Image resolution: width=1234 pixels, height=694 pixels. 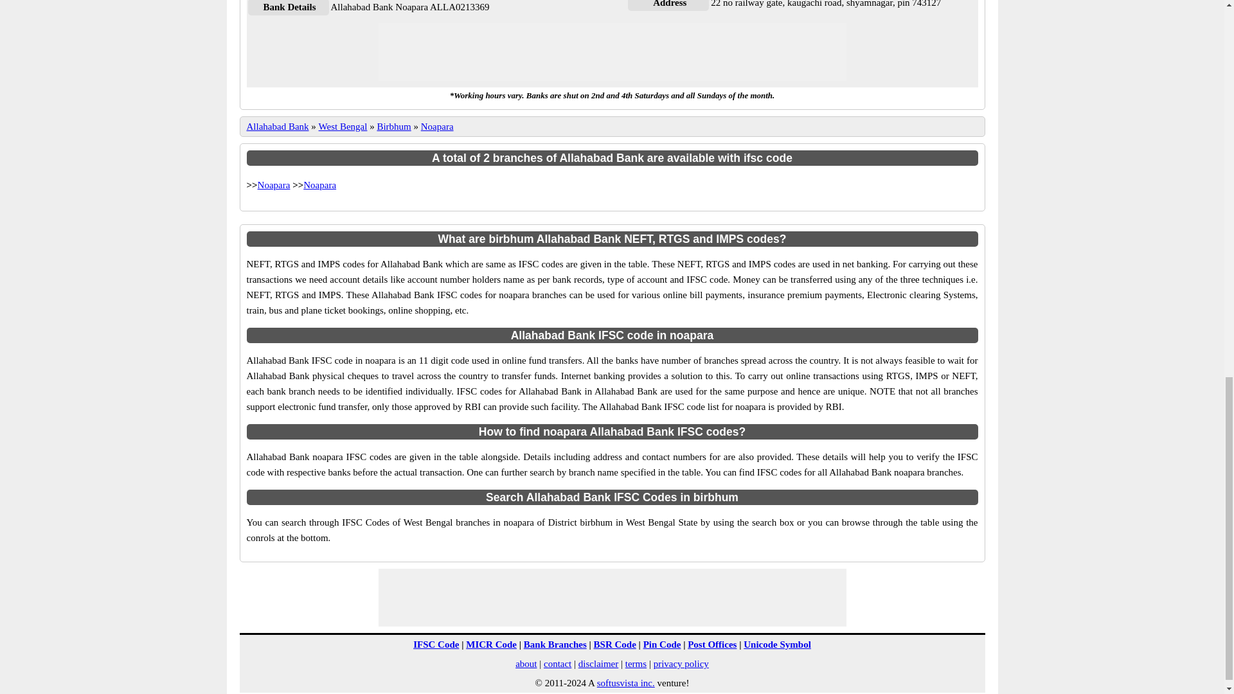 What do you see at coordinates (555, 644) in the screenshot?
I see `Bank Branches` at bounding box center [555, 644].